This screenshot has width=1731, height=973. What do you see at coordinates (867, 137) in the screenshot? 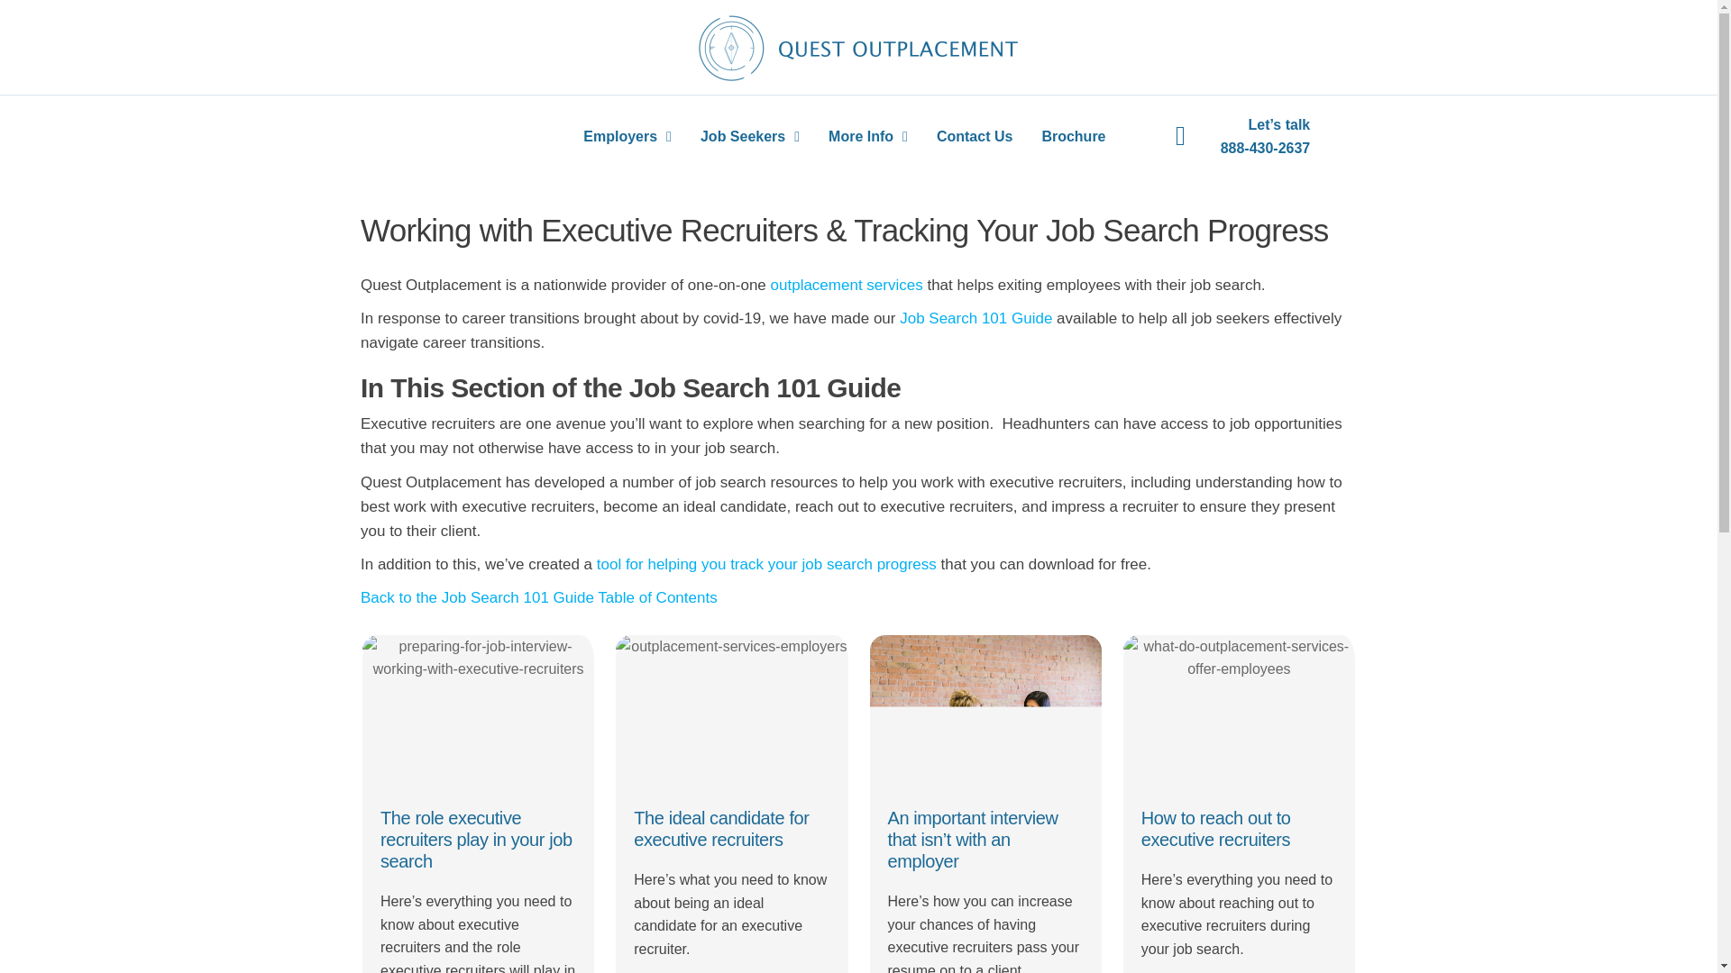
I see `More Info` at bounding box center [867, 137].